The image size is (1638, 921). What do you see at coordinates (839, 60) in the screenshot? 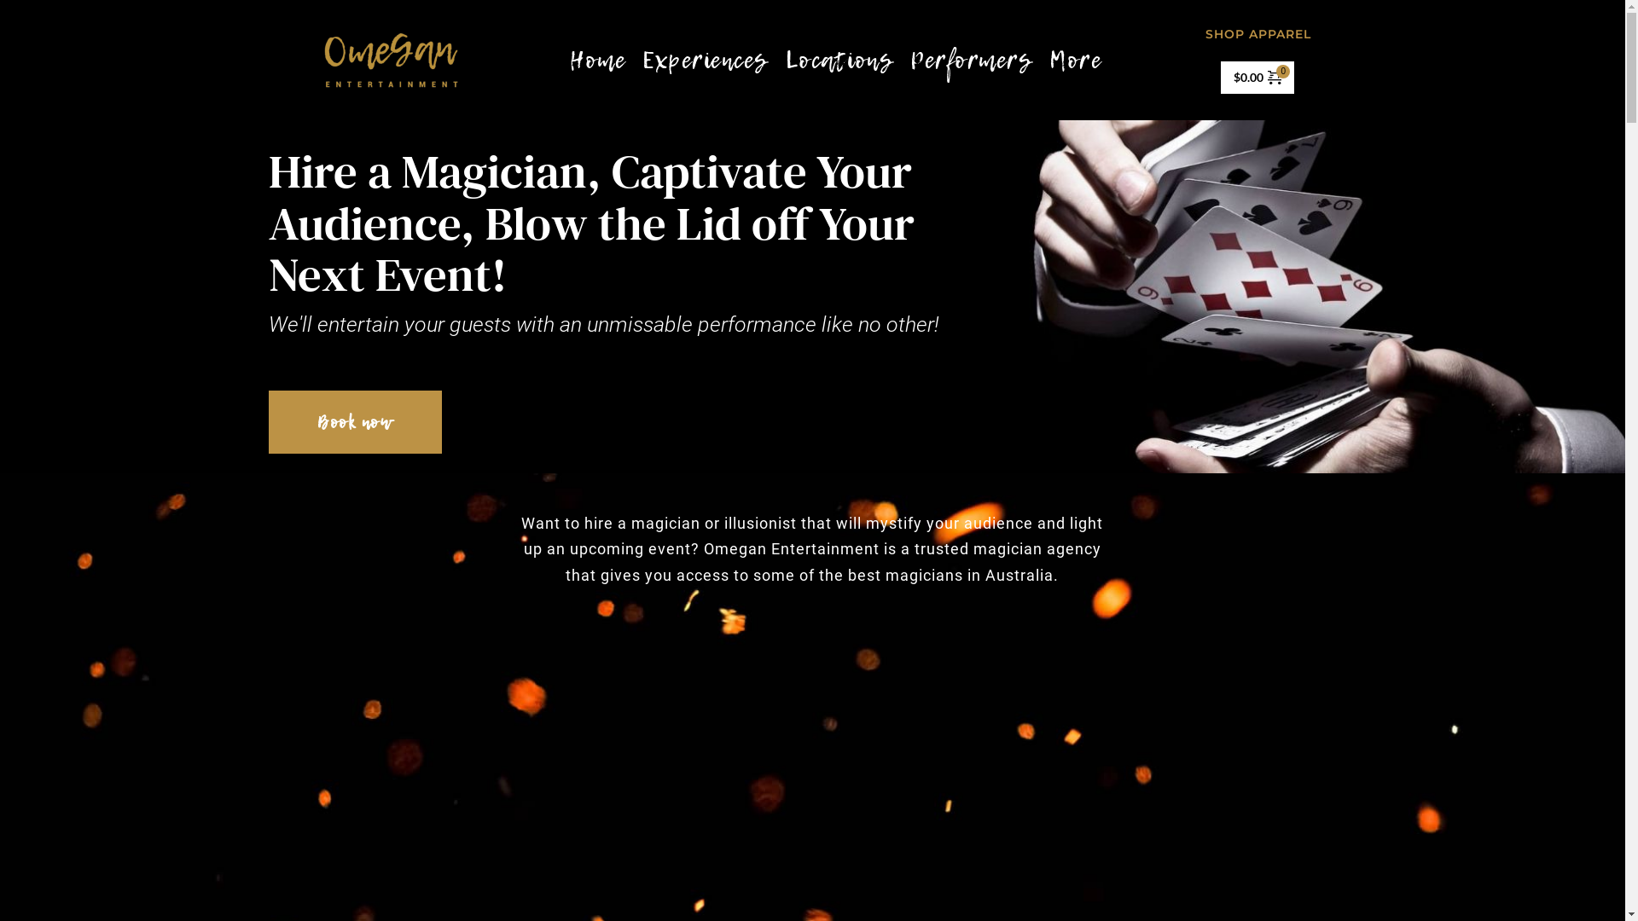
I see `Locations` at bounding box center [839, 60].